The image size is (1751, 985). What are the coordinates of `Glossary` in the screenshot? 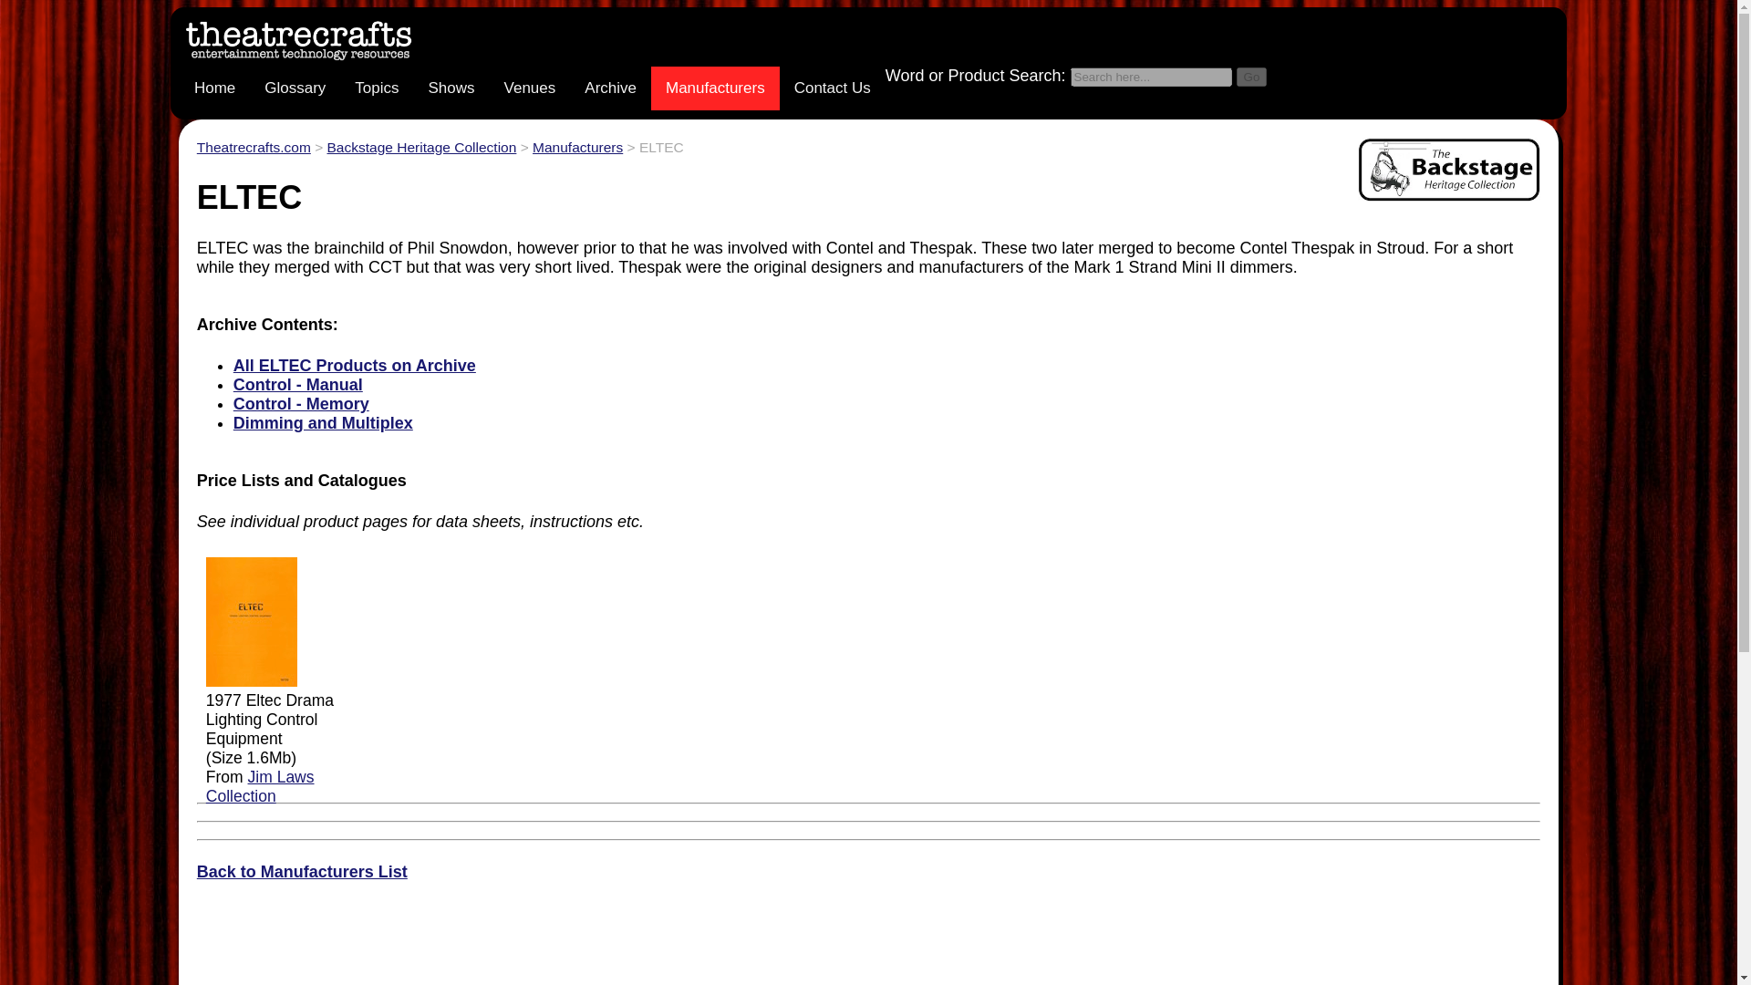 It's located at (295, 88).